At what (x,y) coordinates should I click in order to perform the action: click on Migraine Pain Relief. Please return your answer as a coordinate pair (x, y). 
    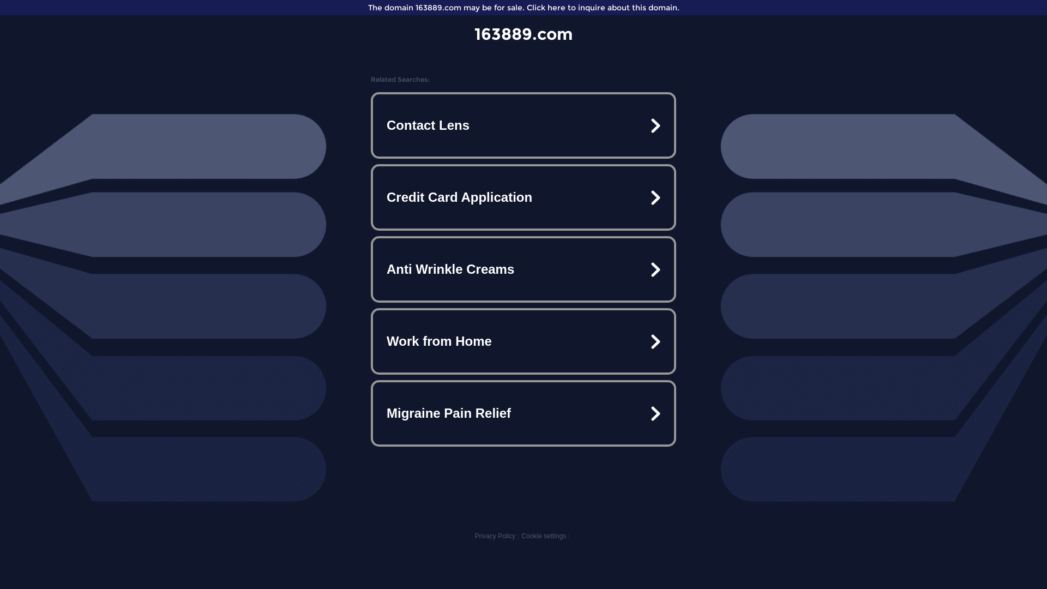
    Looking at the image, I should click on (523, 413).